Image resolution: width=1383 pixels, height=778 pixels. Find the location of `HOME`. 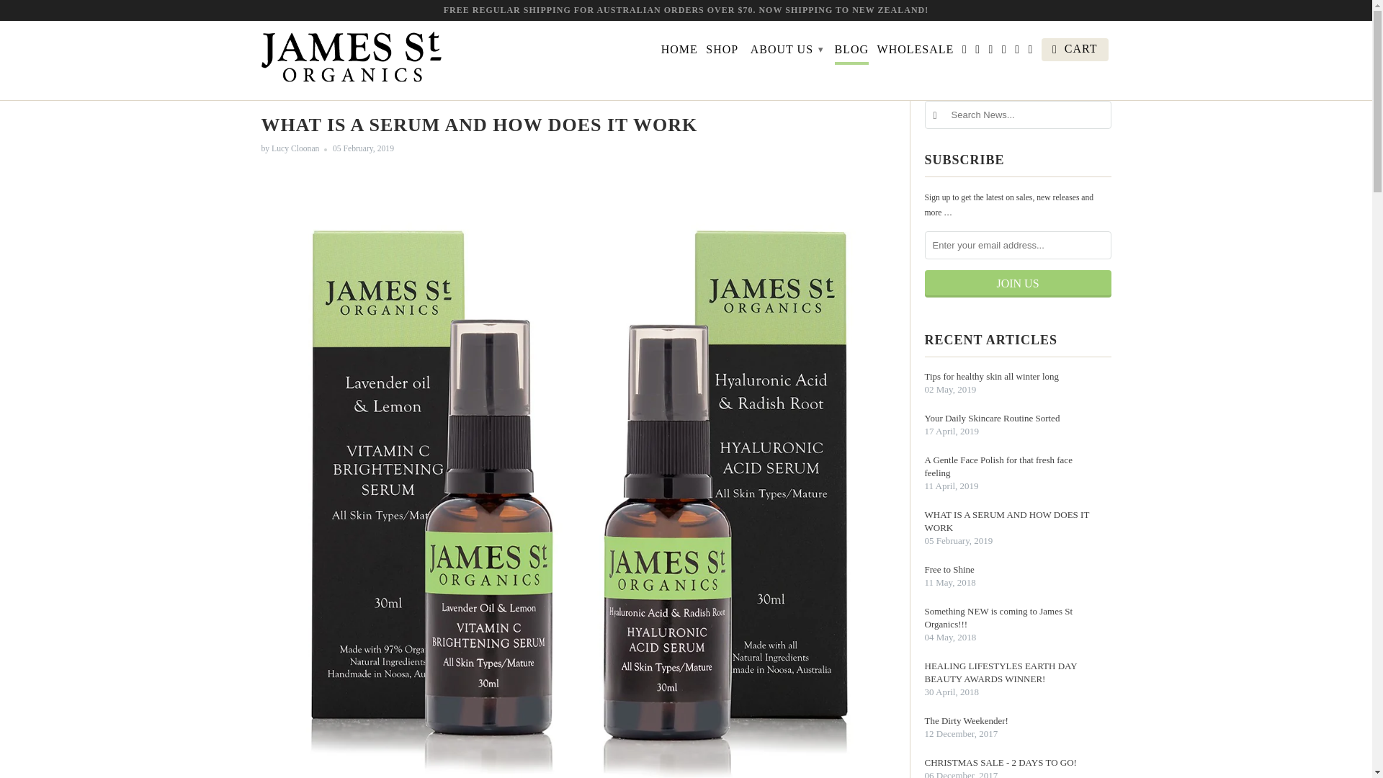

HOME is located at coordinates (679, 53).